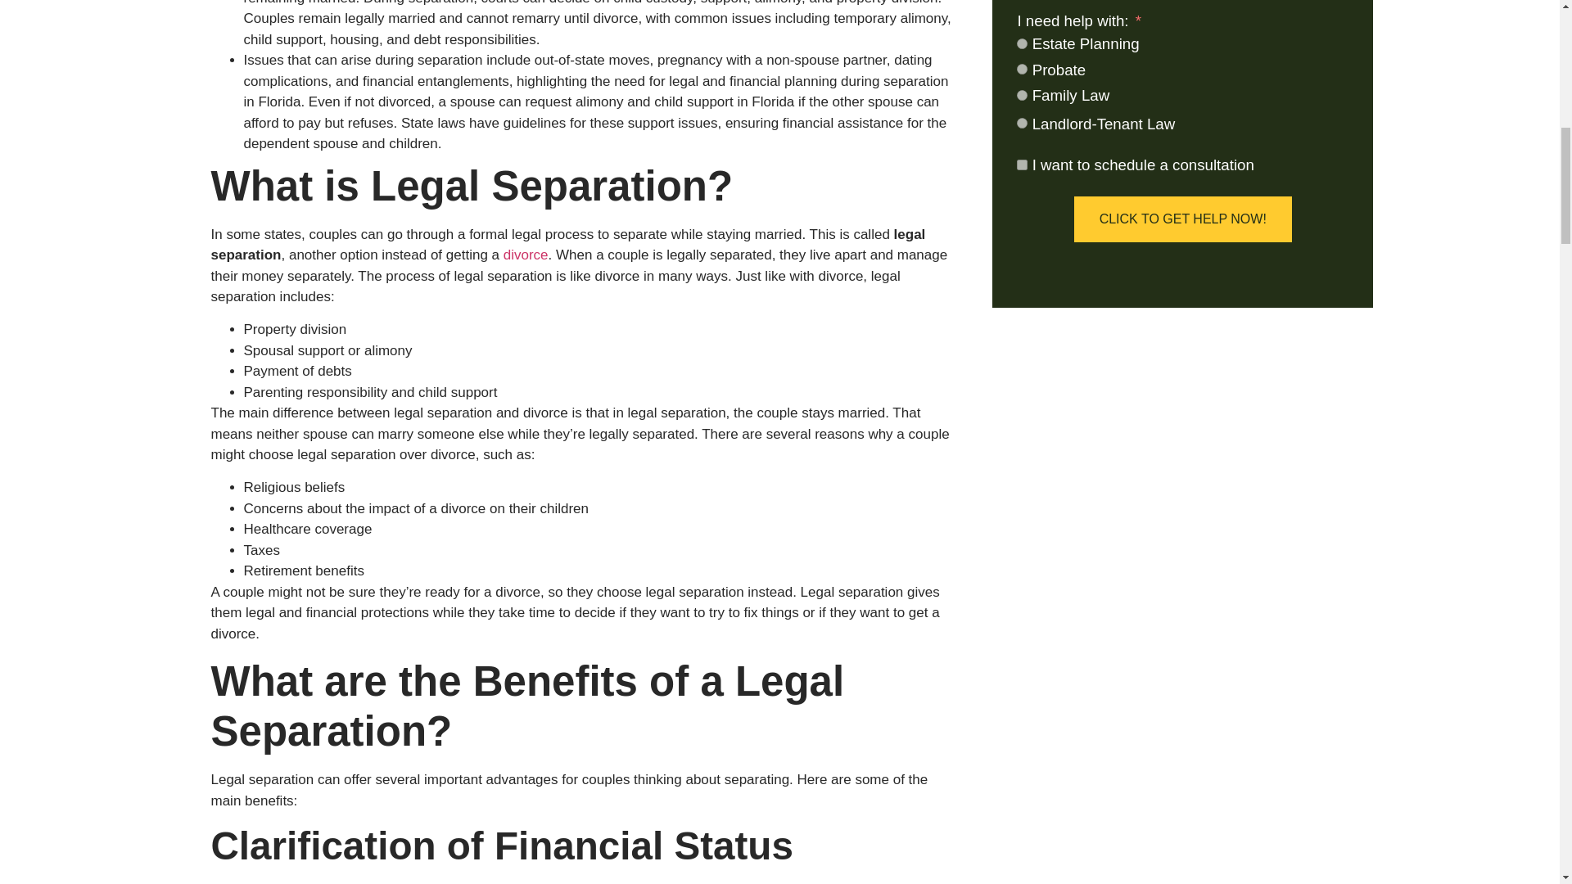 The width and height of the screenshot is (1572, 884). I want to click on Family Law, so click(1022, 95).